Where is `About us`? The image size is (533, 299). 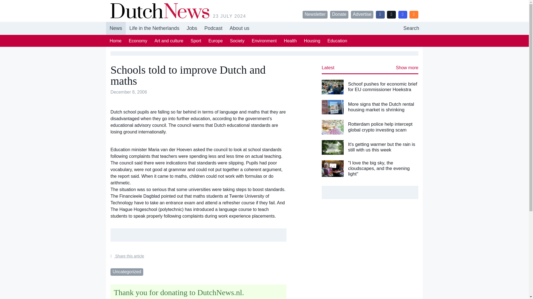
About us is located at coordinates (239, 28).